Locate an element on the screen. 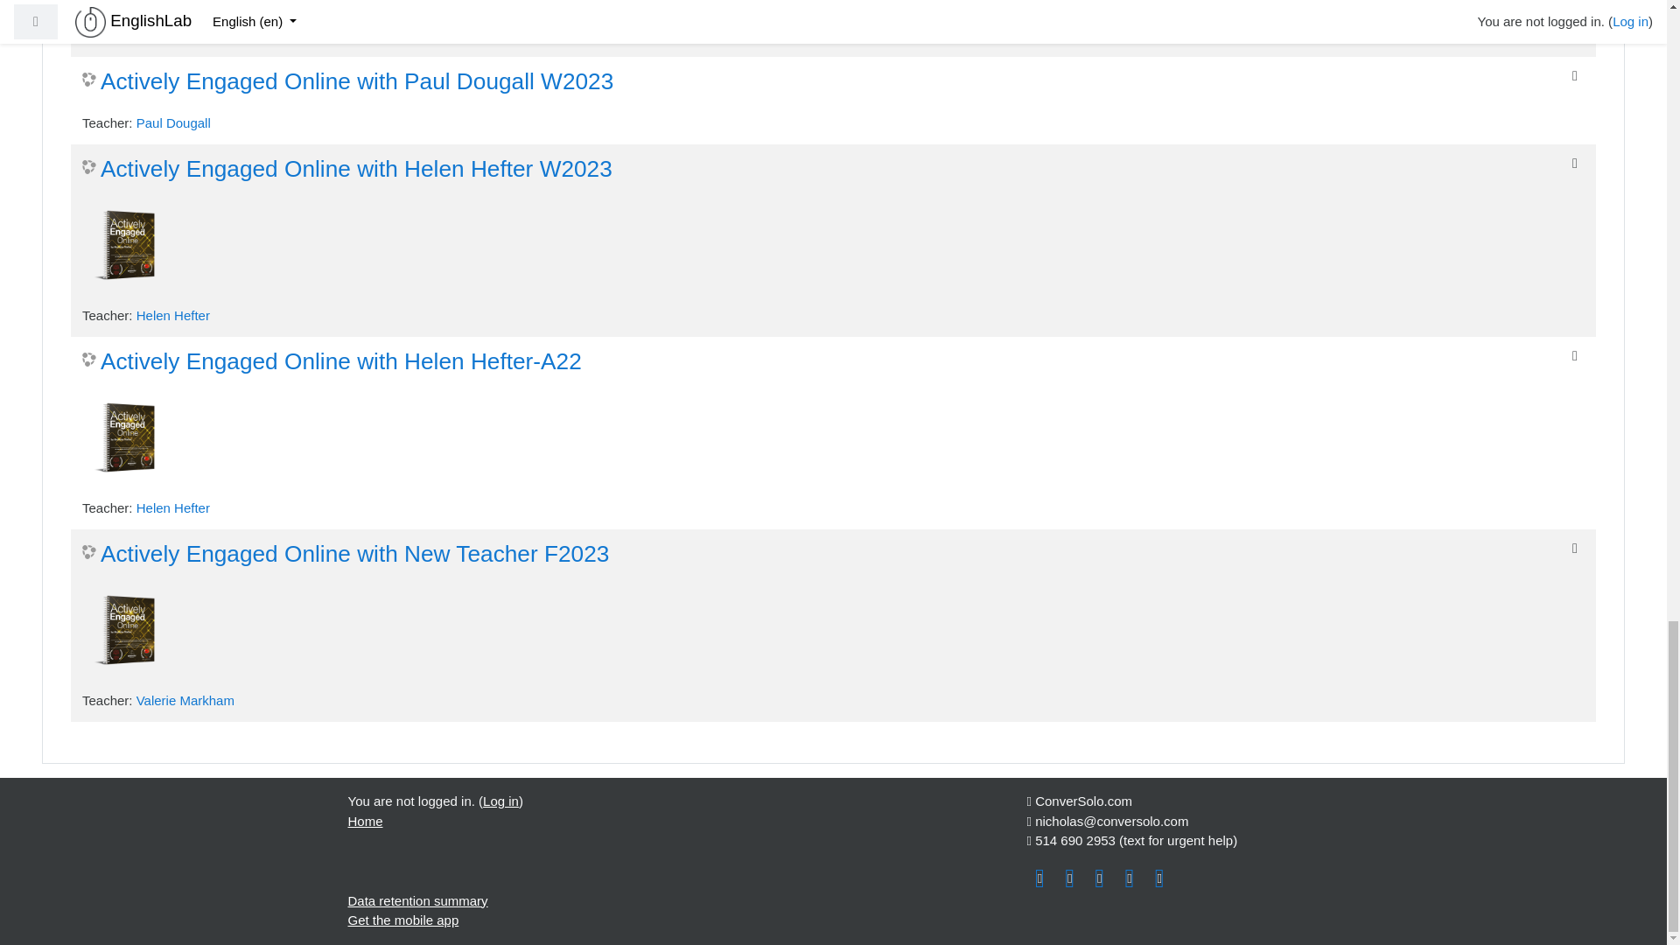  Actively Engaged Online with Helen Hefter W2023 is located at coordinates (347, 170).